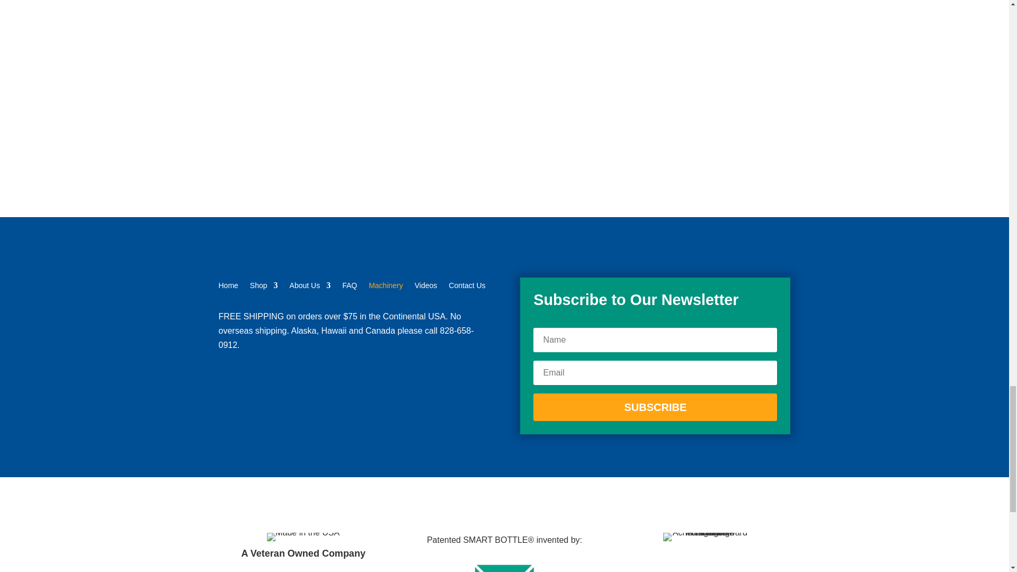  I want to click on 828-658-0912., so click(346, 337).